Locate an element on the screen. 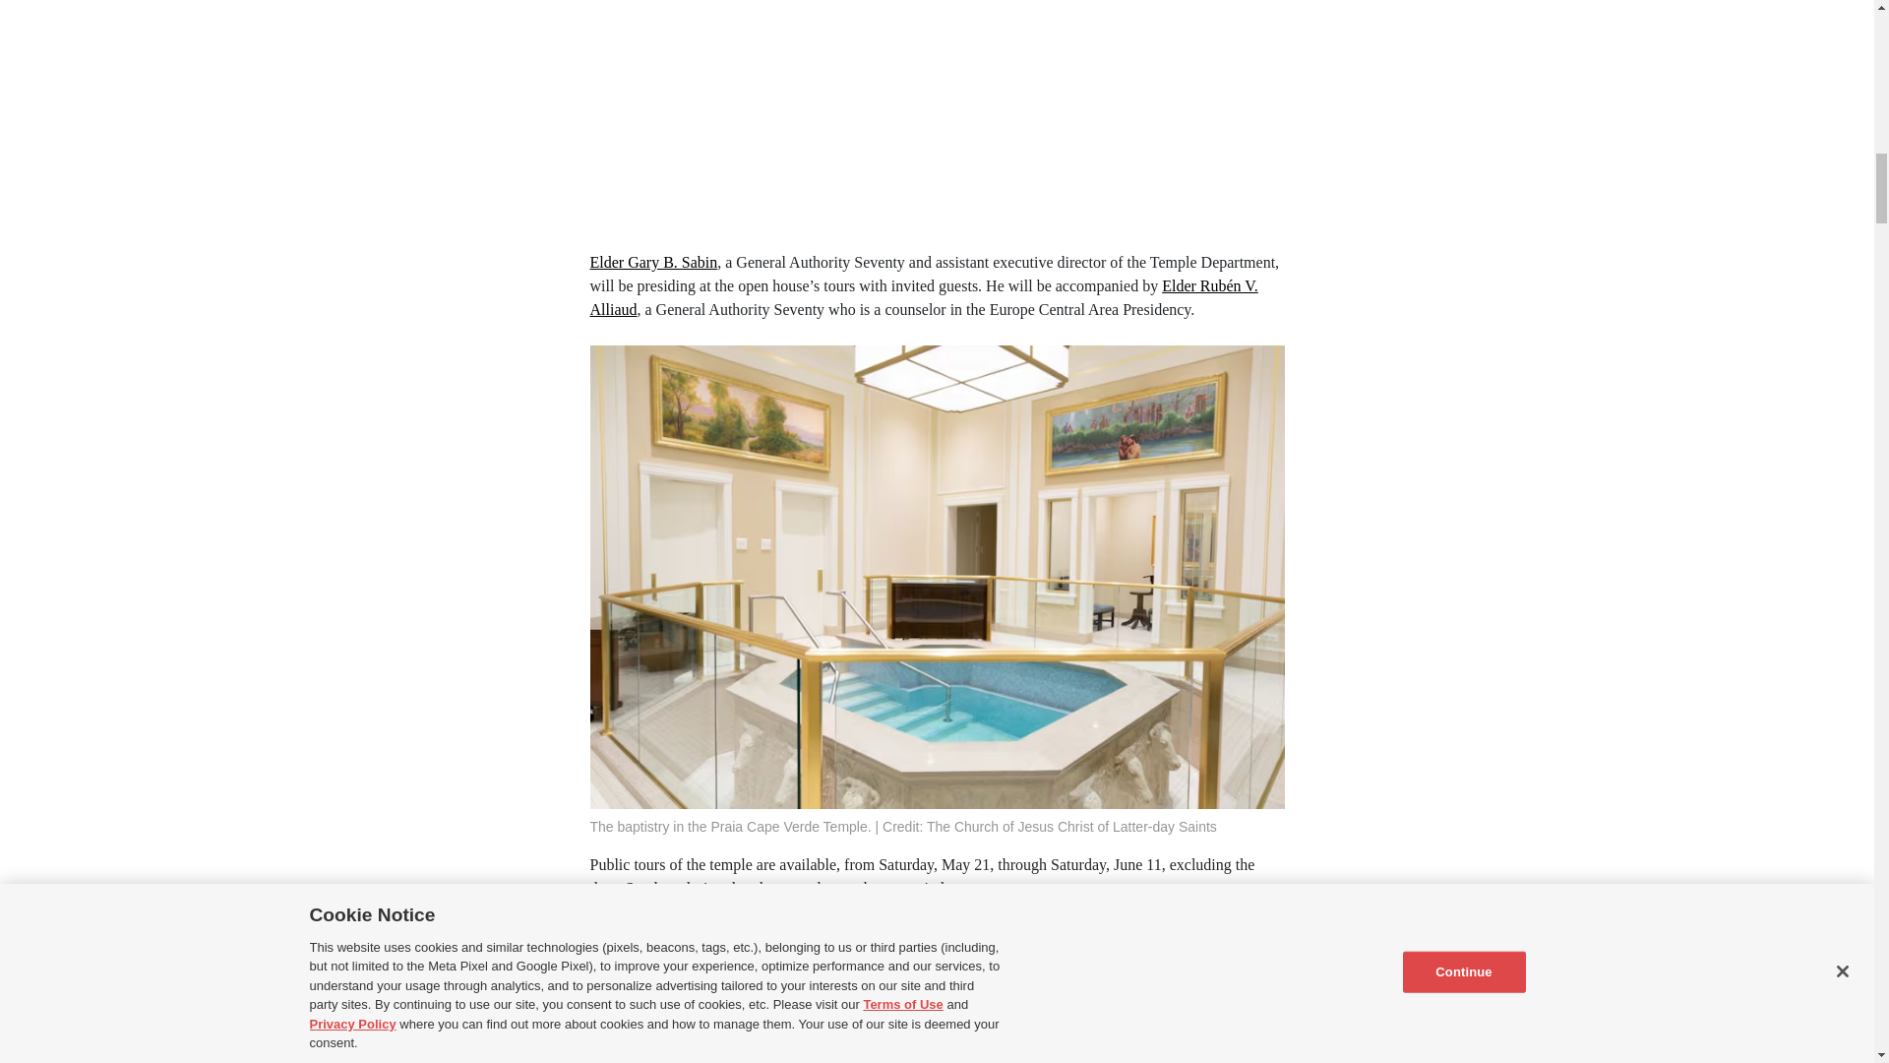 This screenshot has height=1063, width=1889. Elder Neil L. Andersen is located at coordinates (805, 959).